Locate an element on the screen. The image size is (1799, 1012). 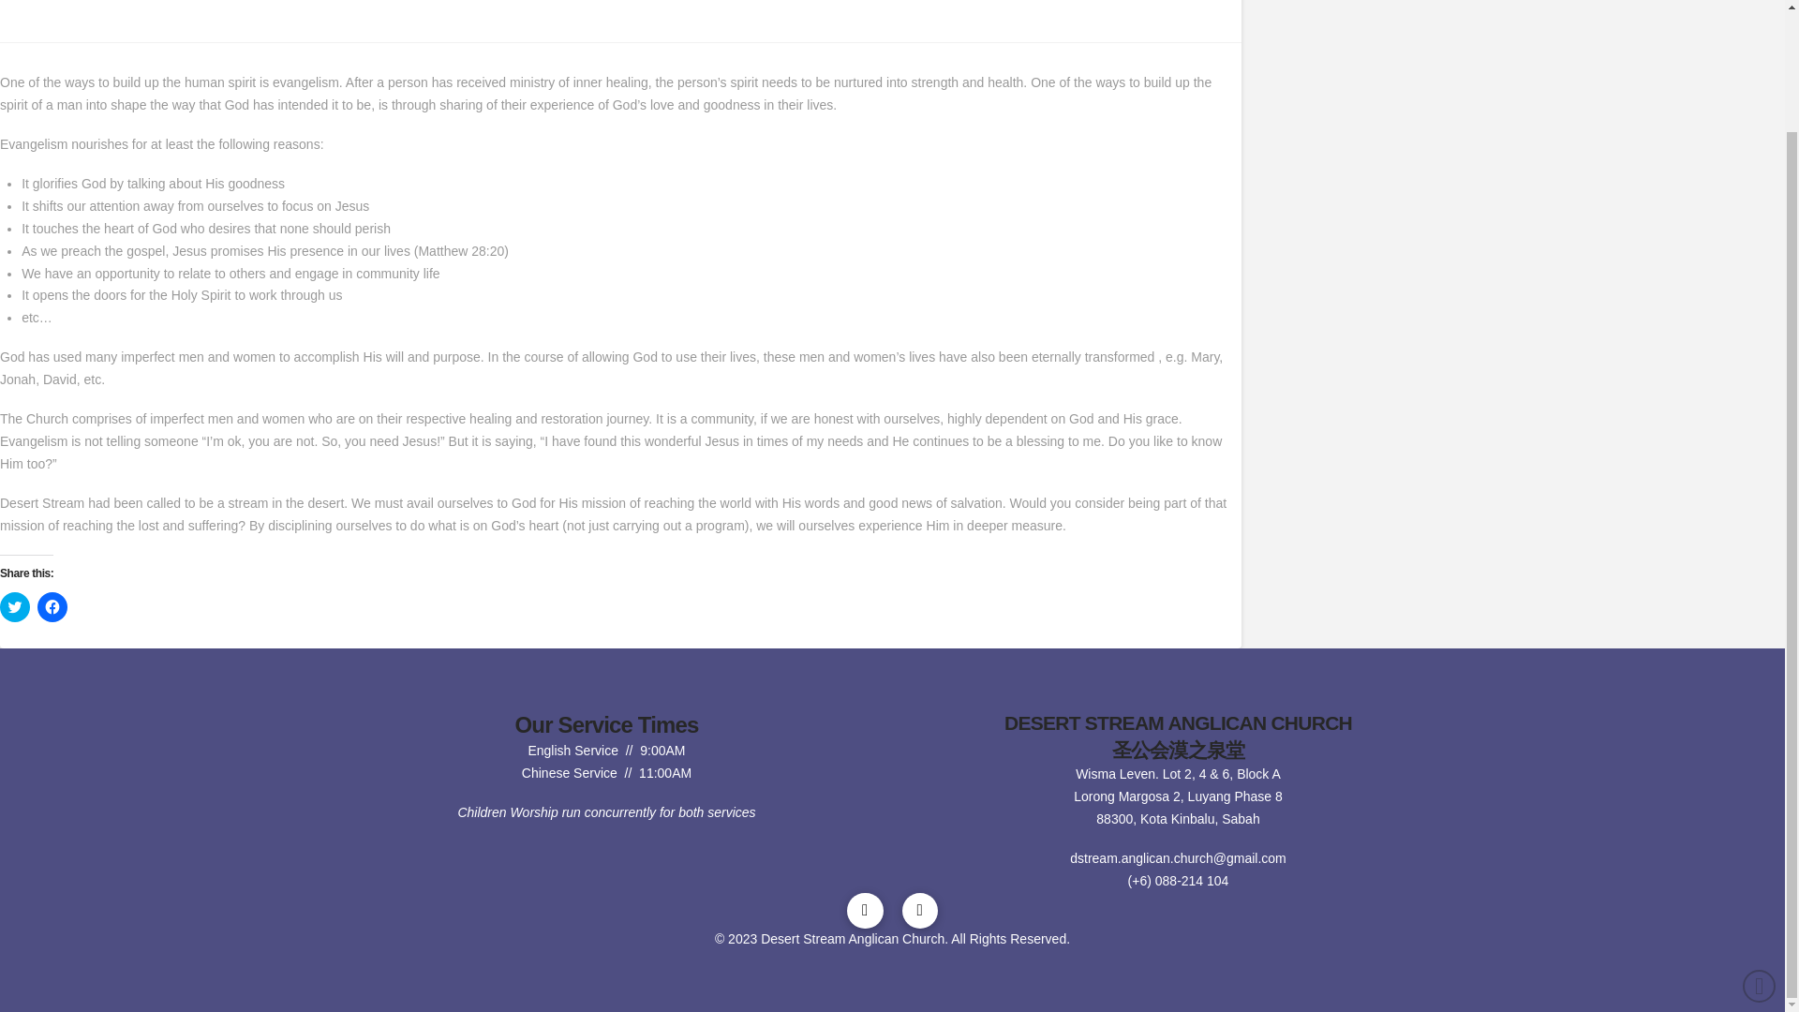
Click to share on Twitter is located at coordinates (15, 607).